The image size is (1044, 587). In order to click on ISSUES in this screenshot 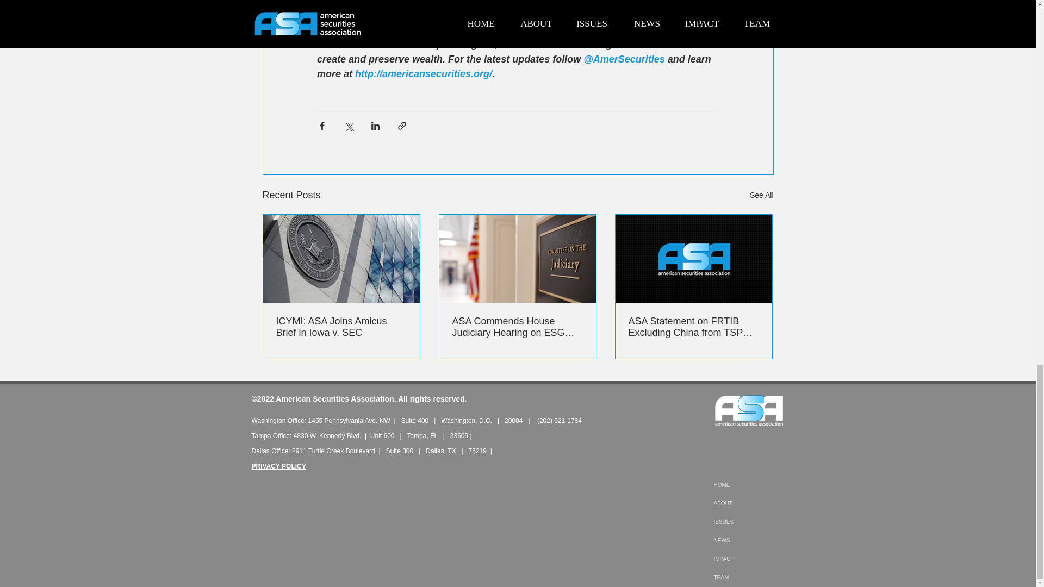, I will do `click(748, 522)`.